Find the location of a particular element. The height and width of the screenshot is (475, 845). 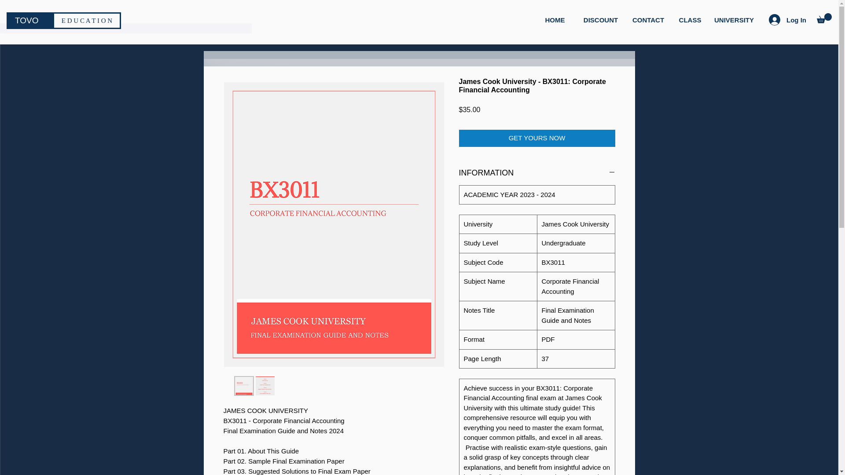

CLASS is located at coordinates (690, 20).